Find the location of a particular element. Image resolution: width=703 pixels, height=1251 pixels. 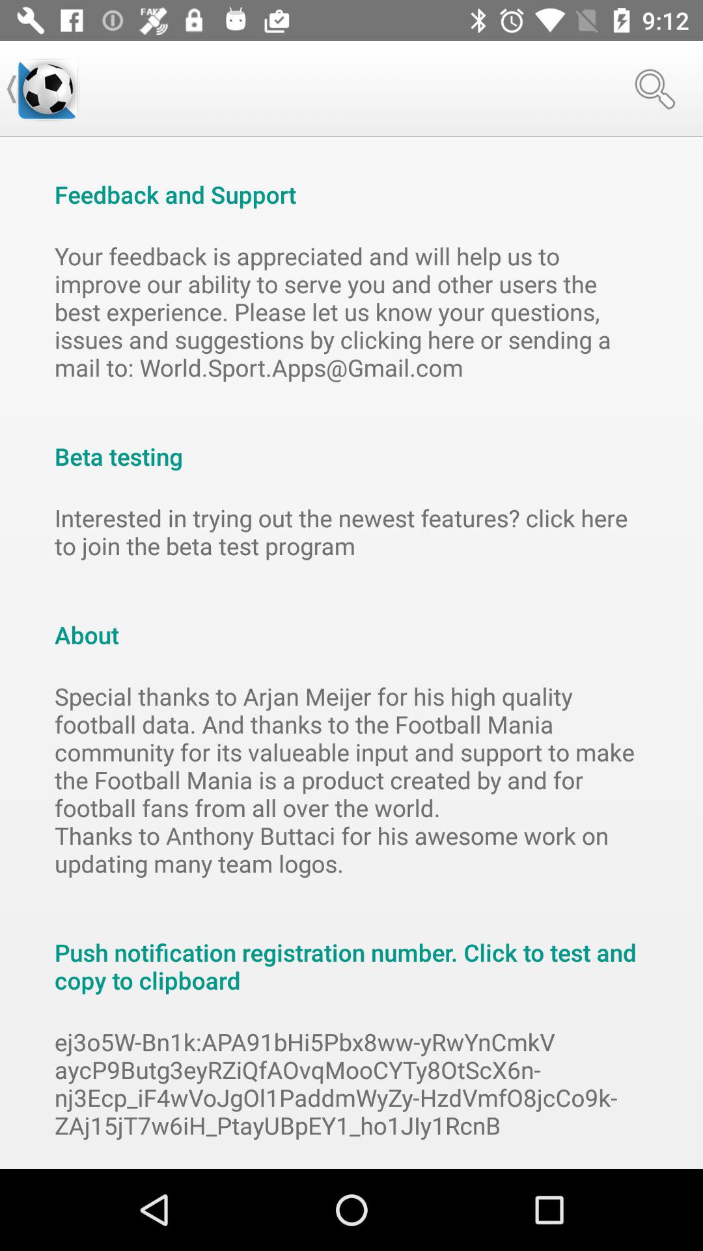

swipe until push notification registration icon is located at coordinates (351, 953).